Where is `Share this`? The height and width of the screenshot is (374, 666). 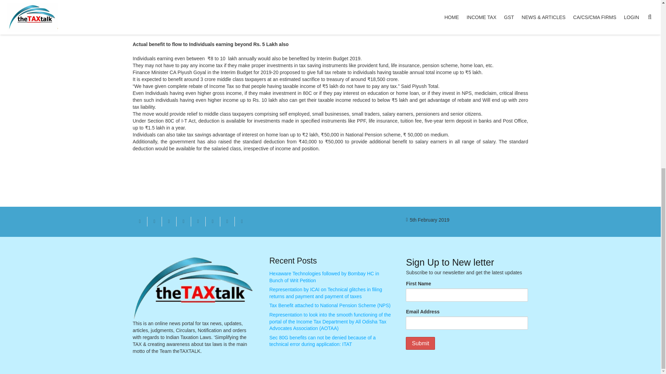 Share this is located at coordinates (154, 222).